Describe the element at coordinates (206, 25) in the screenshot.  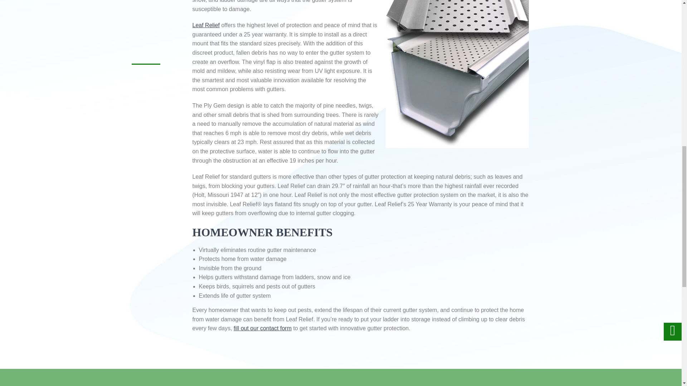
I see `PlyGem.com` at that location.